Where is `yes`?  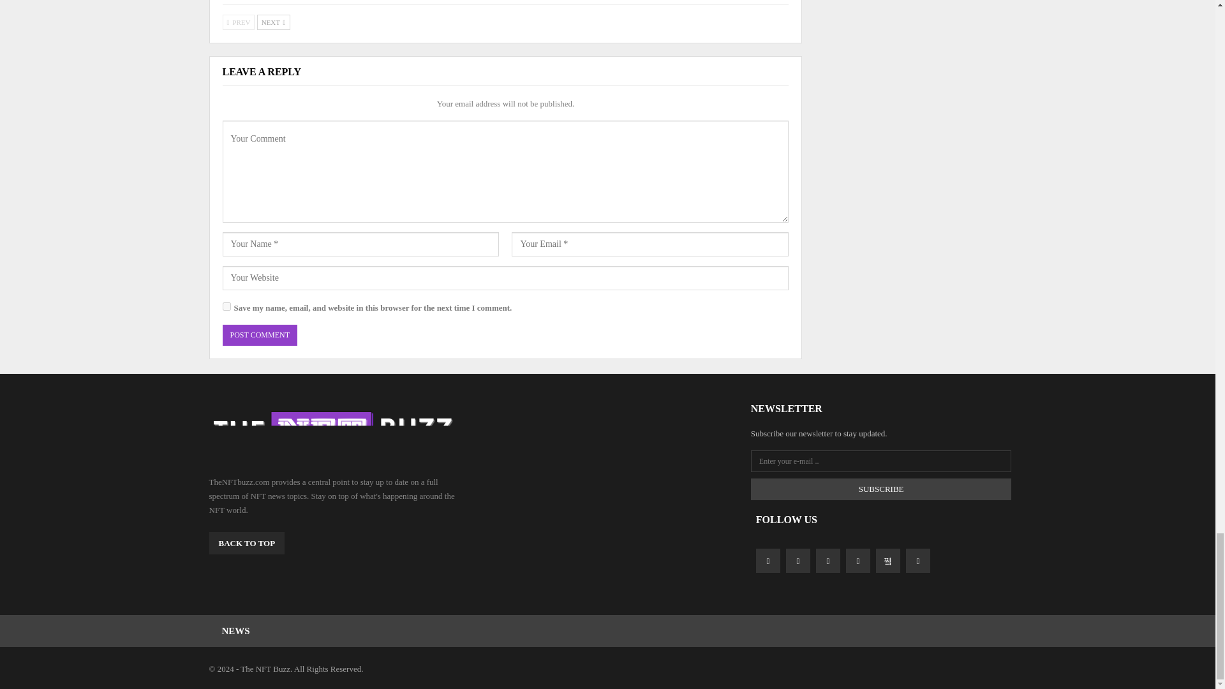
yes is located at coordinates (226, 306).